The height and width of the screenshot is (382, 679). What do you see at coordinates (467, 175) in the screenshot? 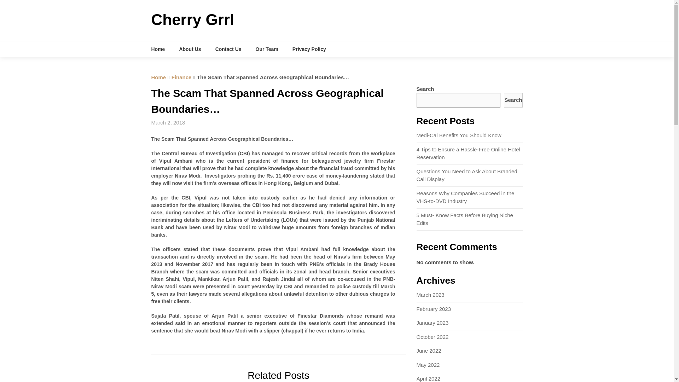
I see `Questions You Need to Ask About Branded Call Display` at bounding box center [467, 175].